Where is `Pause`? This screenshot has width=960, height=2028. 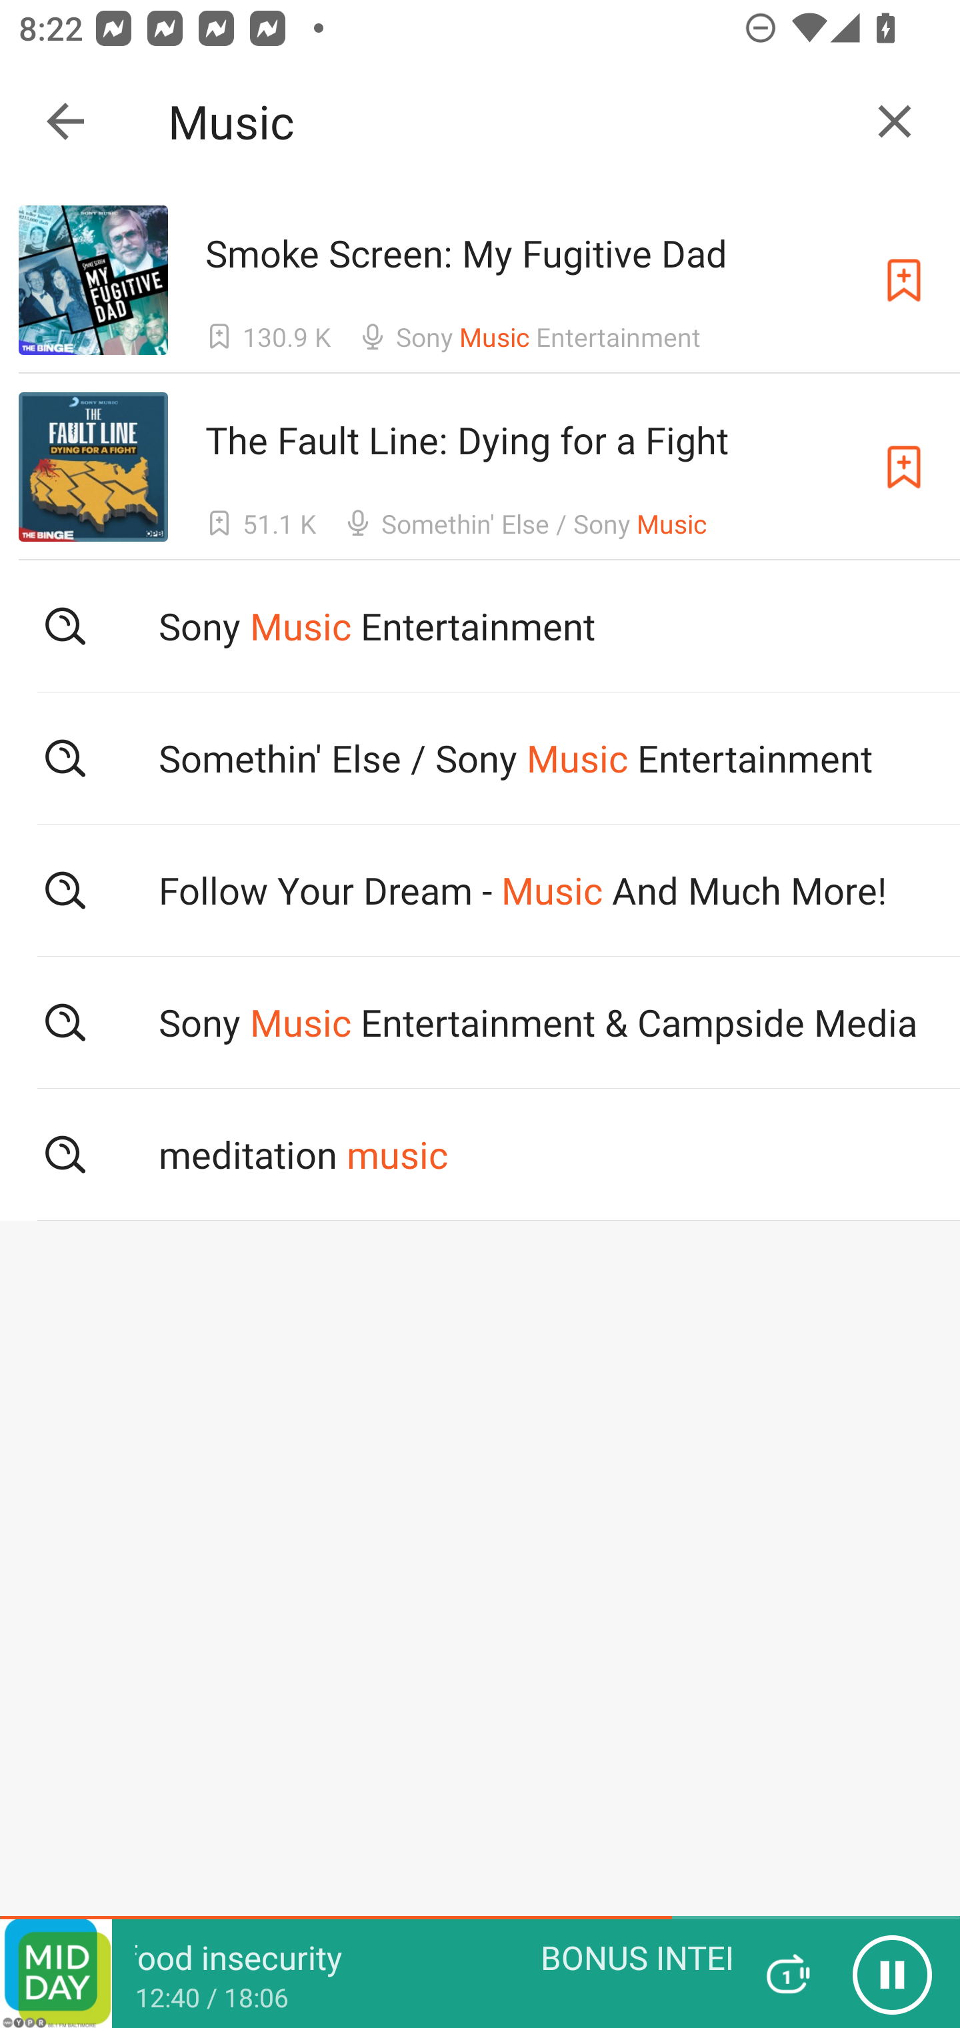
Pause is located at coordinates (892, 1974).